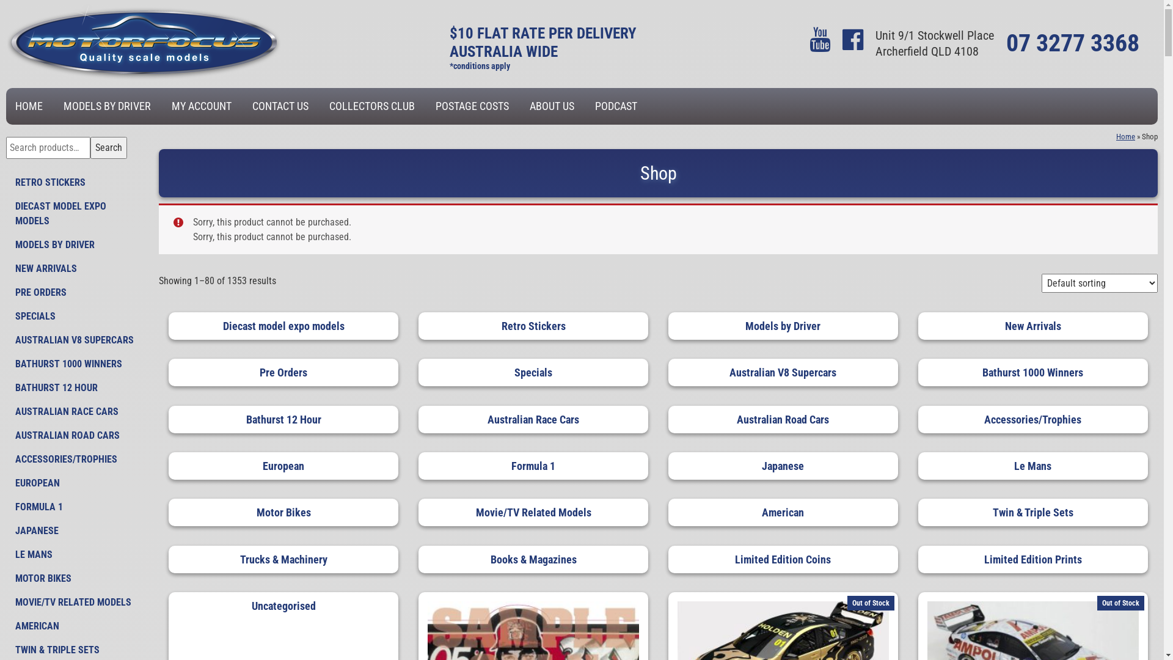  Describe the element at coordinates (76, 269) in the screenshot. I see `NEW ARRIVALS` at that location.